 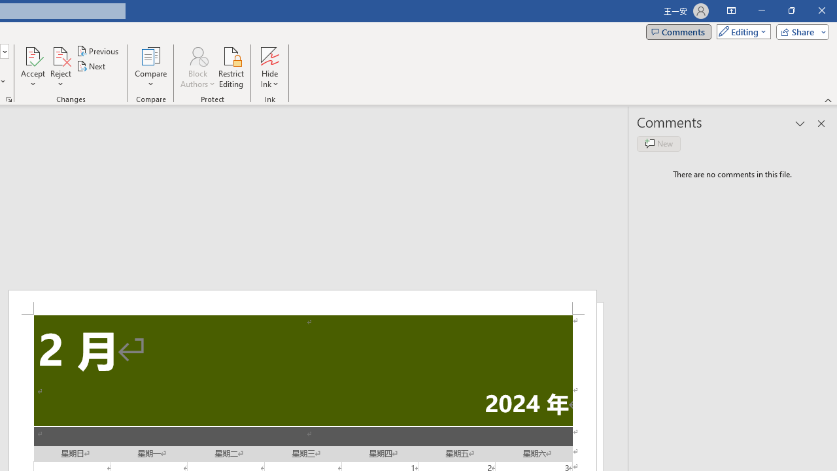 I want to click on Reject and Move to Next, so click(x=60, y=55).